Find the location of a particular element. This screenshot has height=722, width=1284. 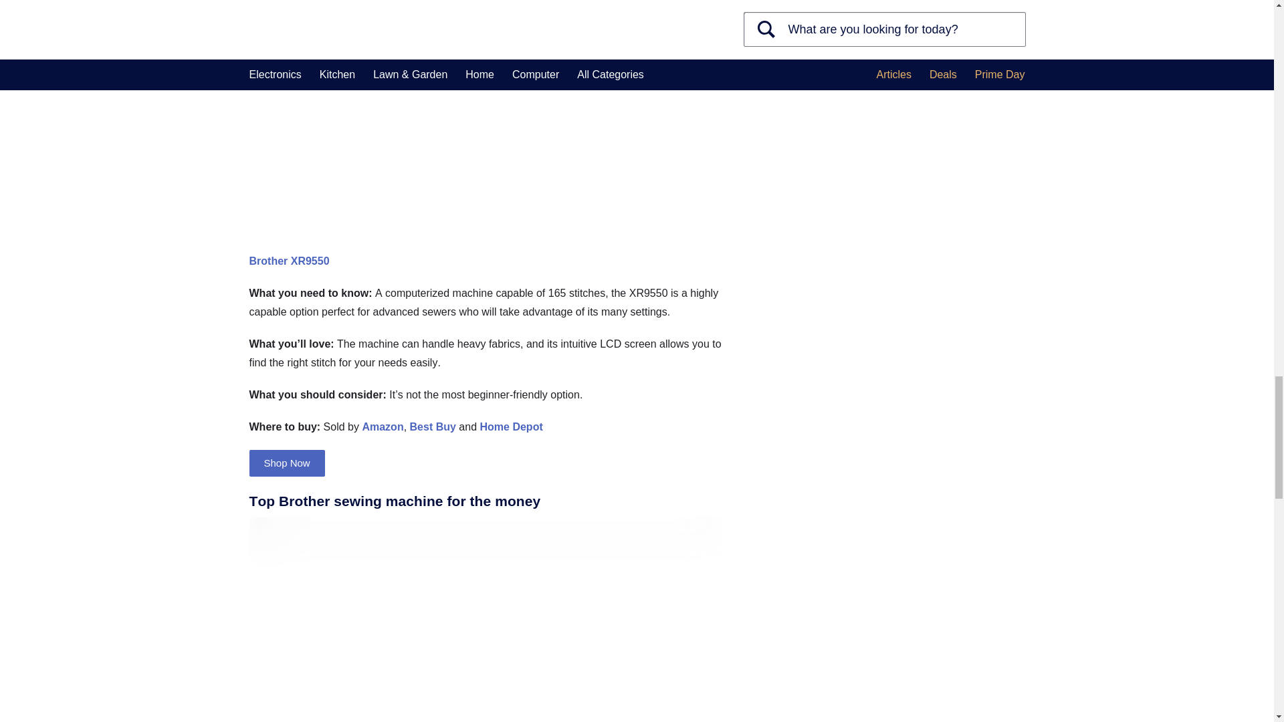

Amazon is located at coordinates (383, 427).